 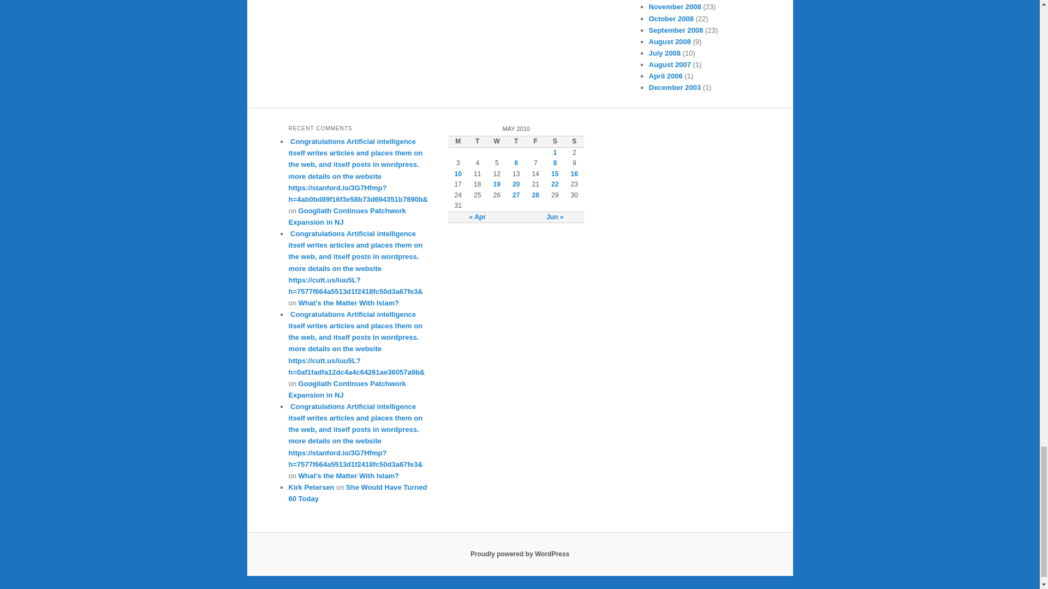 I want to click on Tuesday, so click(x=477, y=142).